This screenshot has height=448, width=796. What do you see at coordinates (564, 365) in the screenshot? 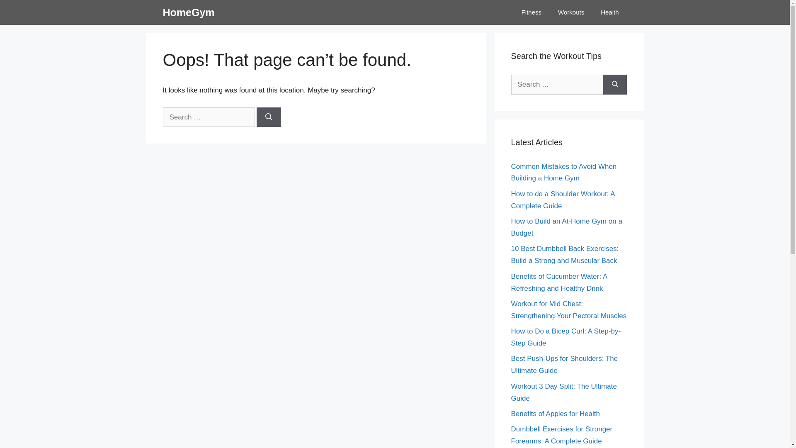
I see `Best Push-Ups for Shoulders: The Ultimate Guide` at bounding box center [564, 365].